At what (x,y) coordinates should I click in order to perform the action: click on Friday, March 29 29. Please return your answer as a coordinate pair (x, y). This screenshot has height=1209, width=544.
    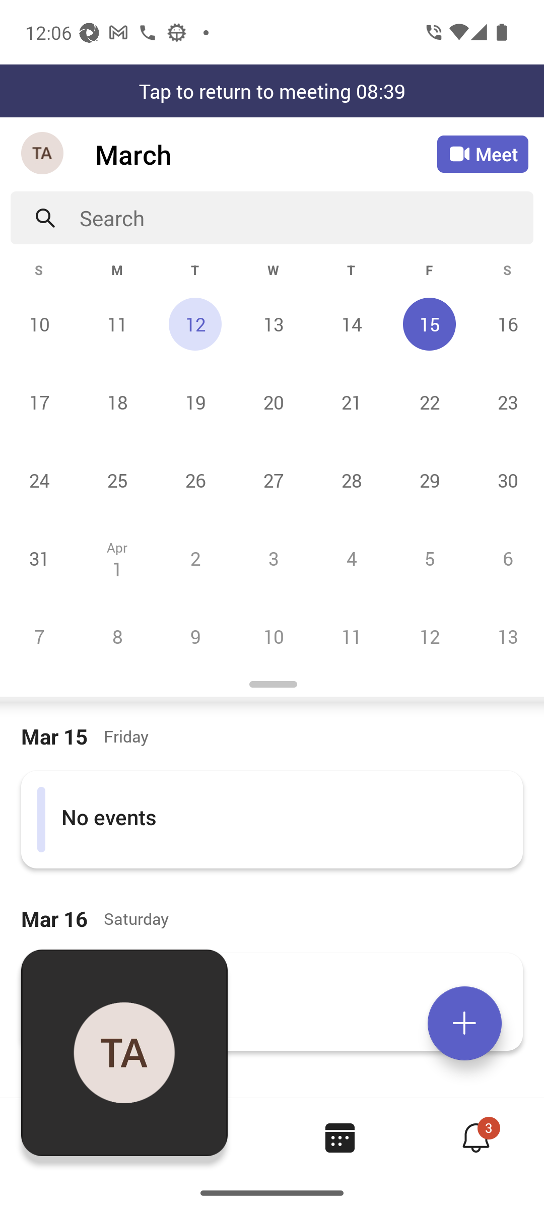
    Looking at the image, I should click on (429, 481).